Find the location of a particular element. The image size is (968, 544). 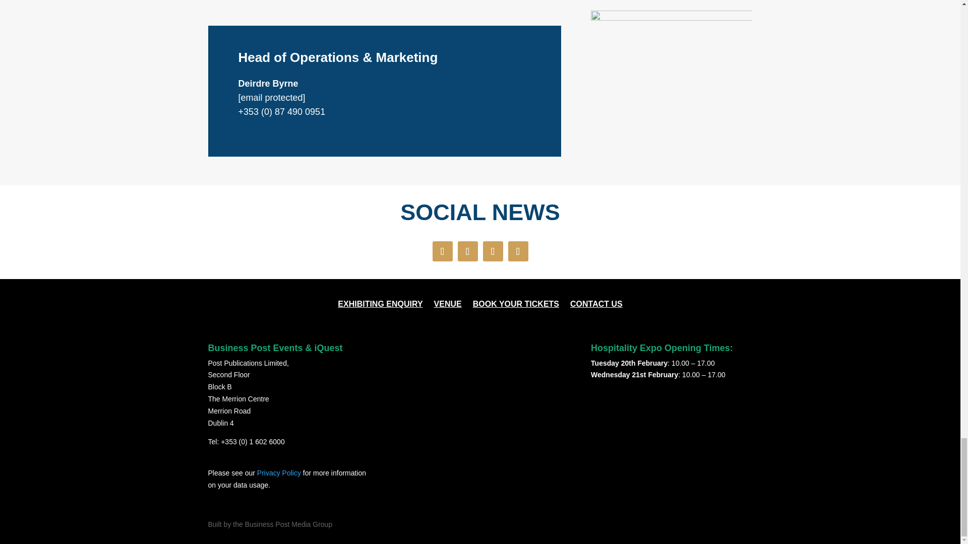

VENUE is located at coordinates (448, 306).